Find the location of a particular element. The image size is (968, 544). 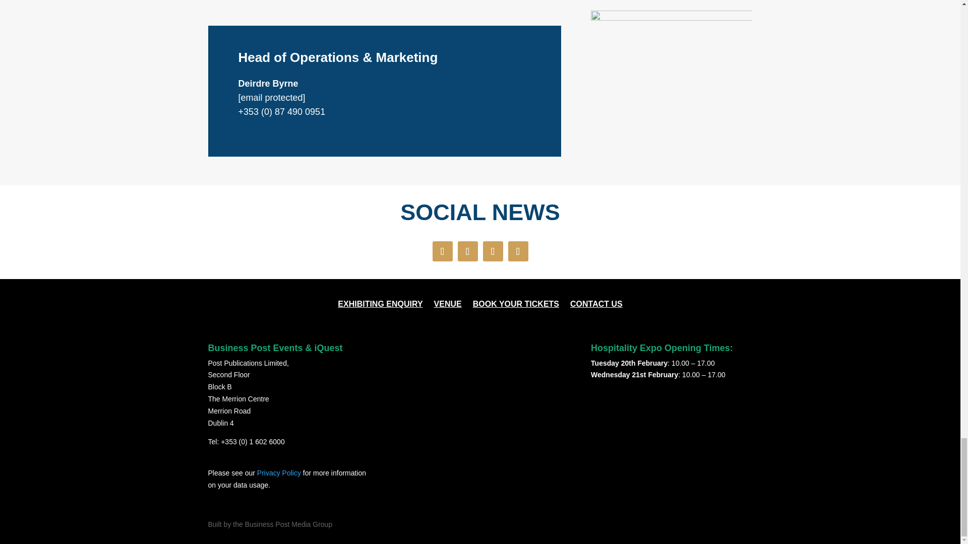

VENUE is located at coordinates (448, 306).